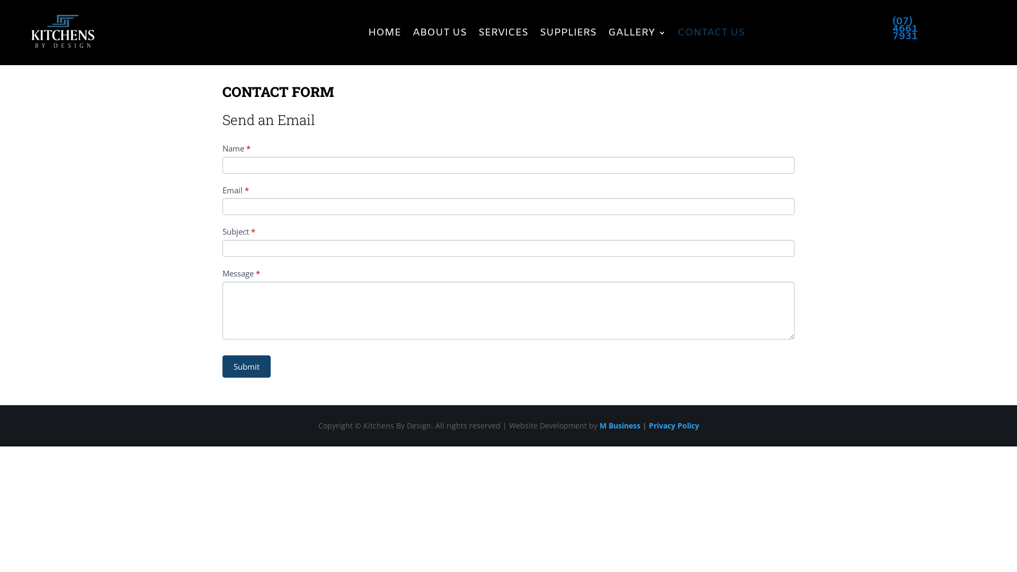  Describe the element at coordinates (440, 33) in the screenshot. I see `ABOUT US` at that location.